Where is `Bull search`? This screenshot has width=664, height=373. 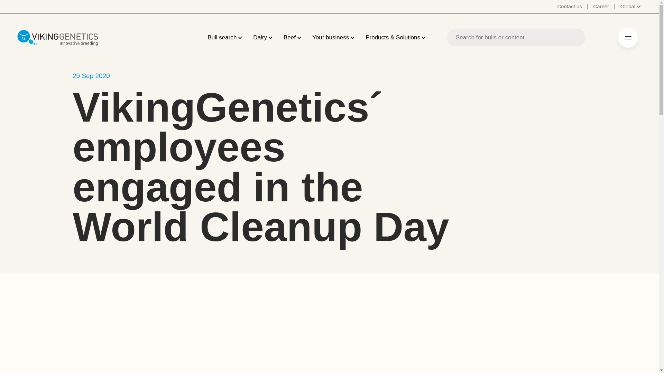
Bull search is located at coordinates (222, 38).